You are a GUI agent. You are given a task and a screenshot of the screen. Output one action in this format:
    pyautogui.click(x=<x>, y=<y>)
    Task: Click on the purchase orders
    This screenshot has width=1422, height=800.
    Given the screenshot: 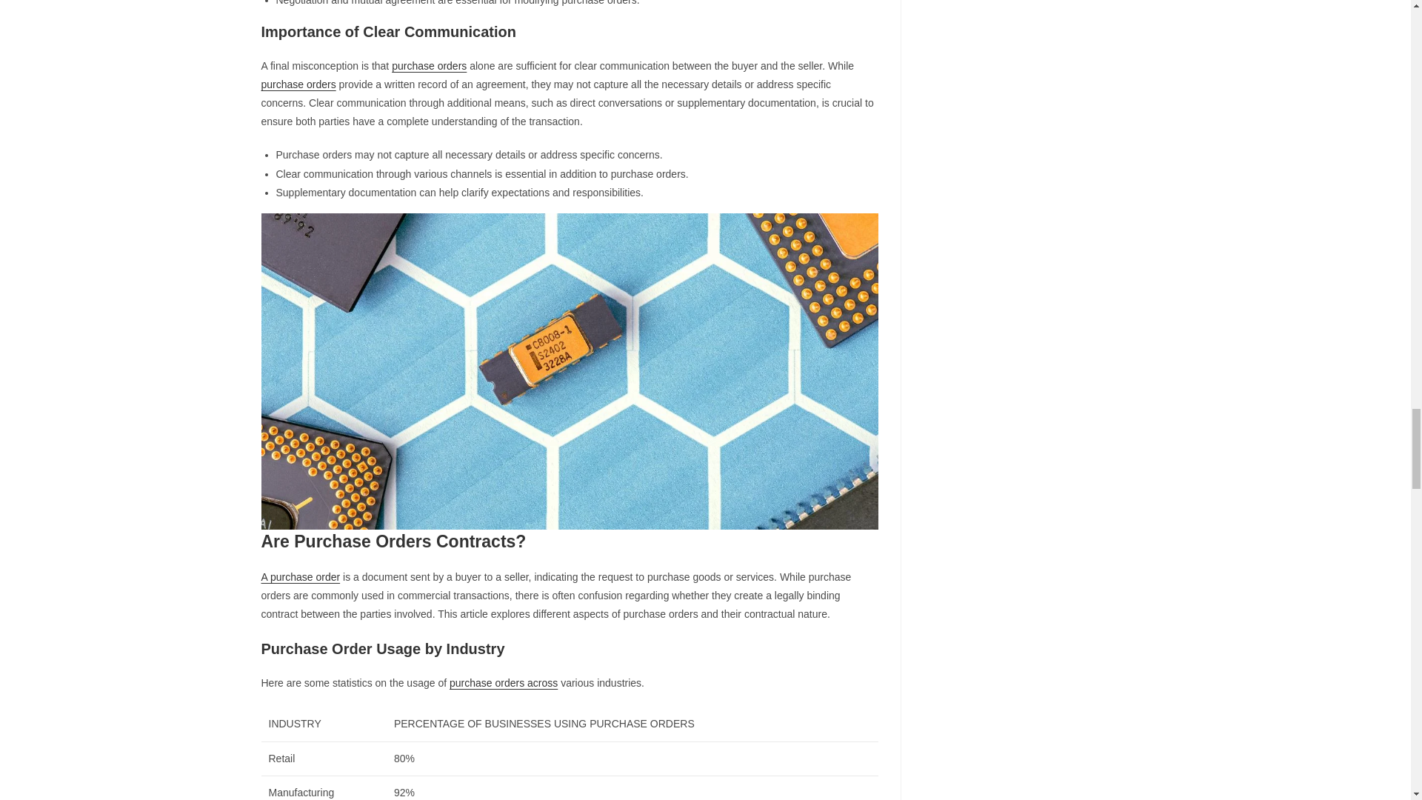 What is the action you would take?
    pyautogui.click(x=429, y=66)
    